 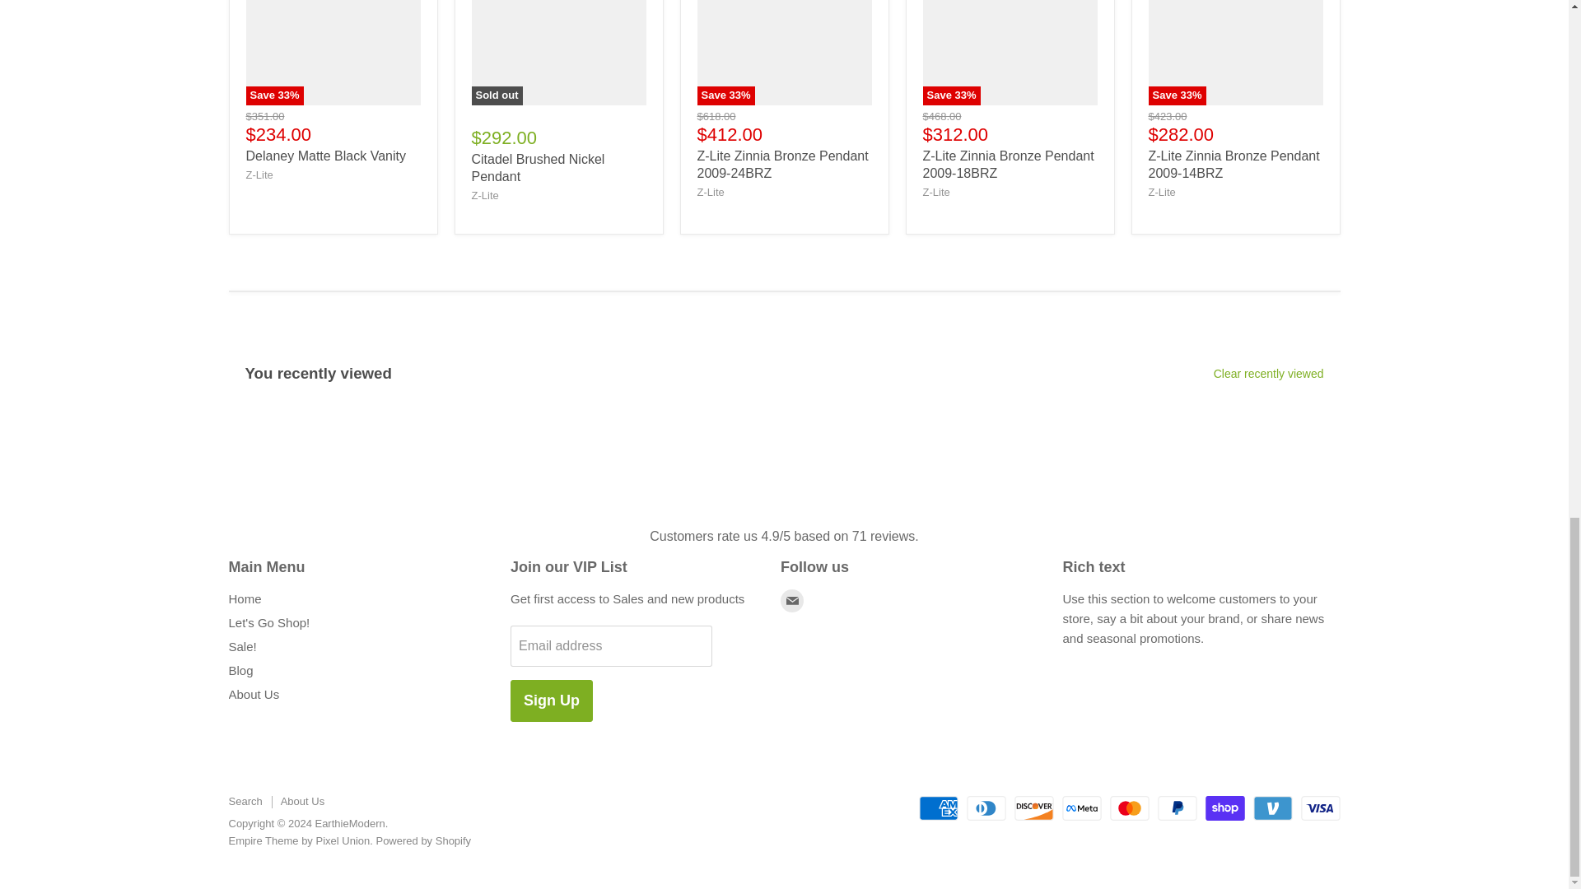 I want to click on Mastercard, so click(x=1129, y=808).